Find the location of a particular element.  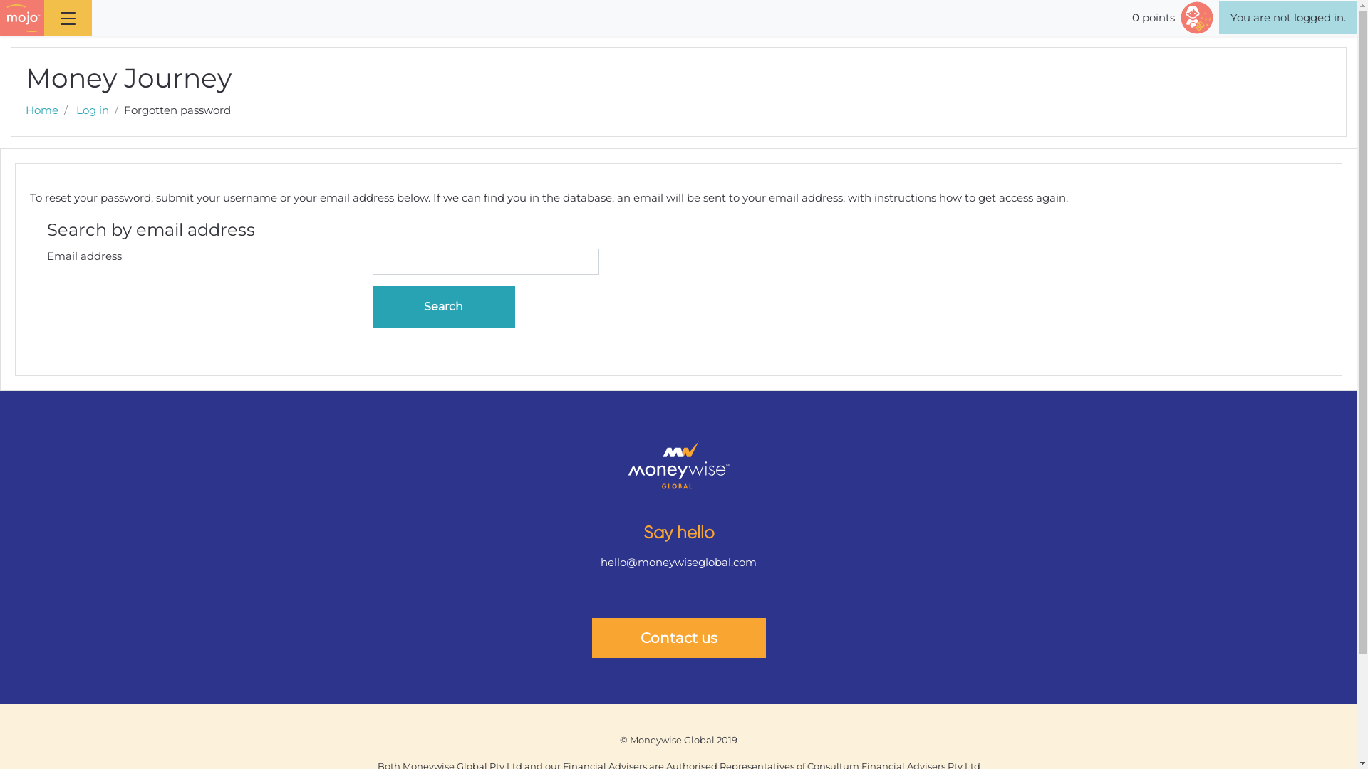

Search is located at coordinates (444, 307).